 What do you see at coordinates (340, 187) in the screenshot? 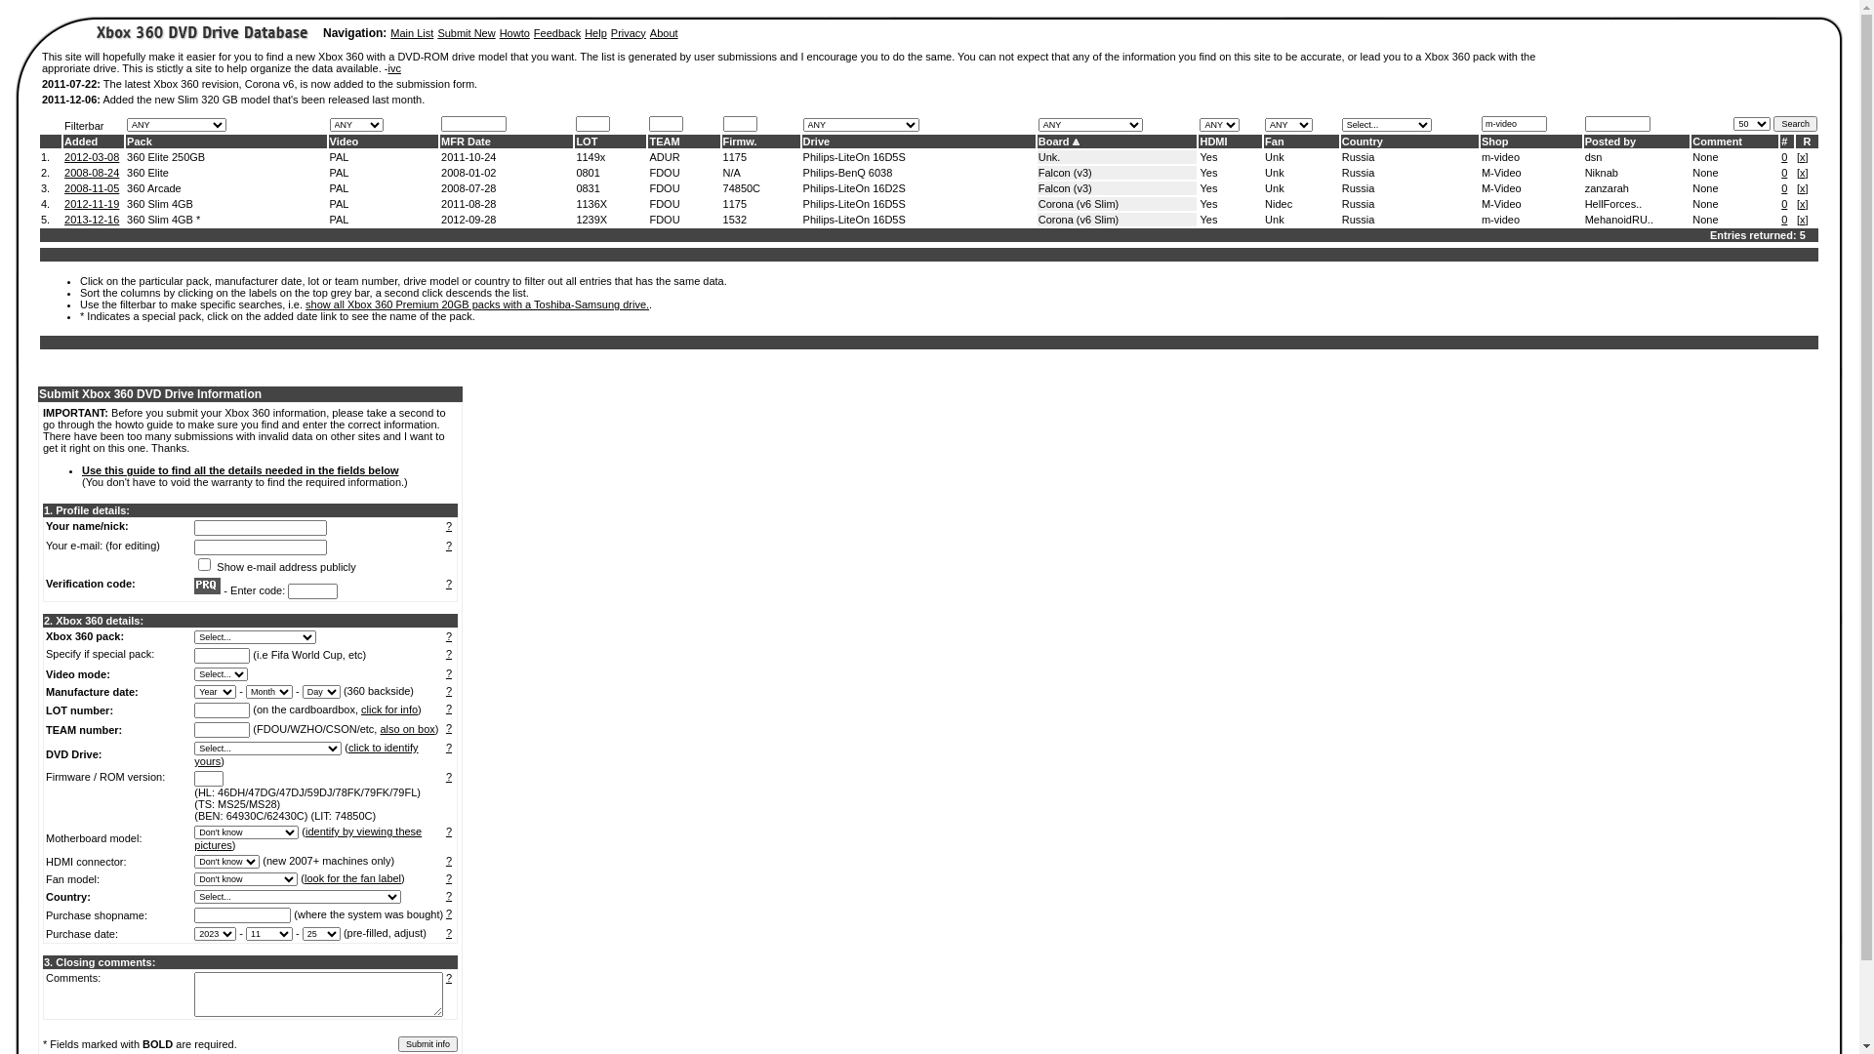
I see `PAL` at bounding box center [340, 187].